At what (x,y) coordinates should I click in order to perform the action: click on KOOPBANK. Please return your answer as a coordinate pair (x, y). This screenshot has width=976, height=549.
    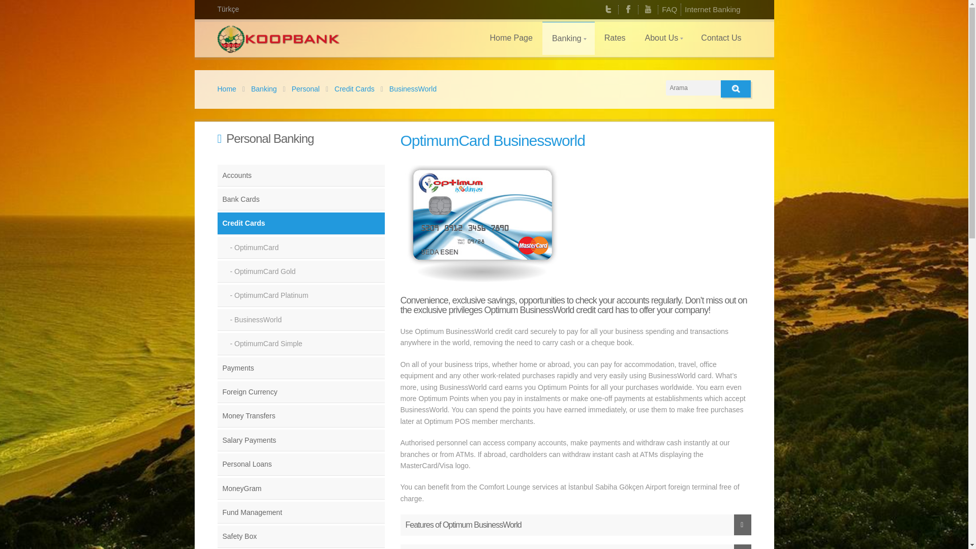
    Looking at the image, I should click on (279, 41).